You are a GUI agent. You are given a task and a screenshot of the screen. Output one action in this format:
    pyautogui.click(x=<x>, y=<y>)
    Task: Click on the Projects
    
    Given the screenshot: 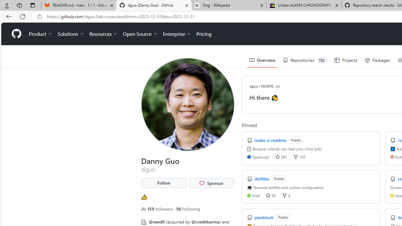 What is the action you would take?
    pyautogui.click(x=345, y=60)
    